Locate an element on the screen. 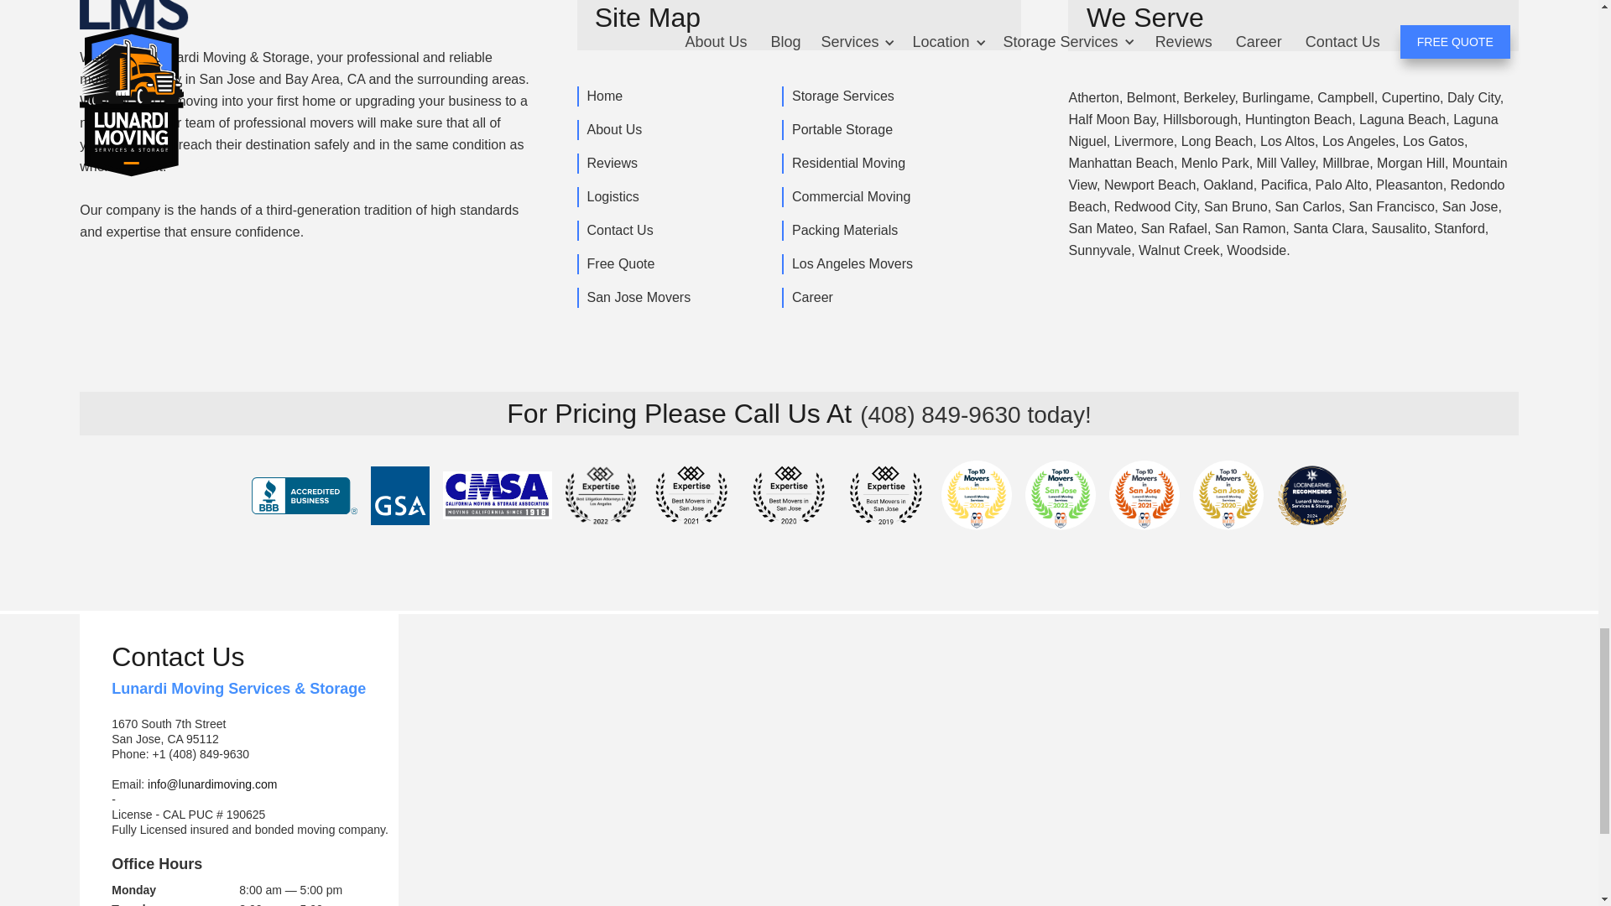  Logistics is located at coordinates (612, 196).